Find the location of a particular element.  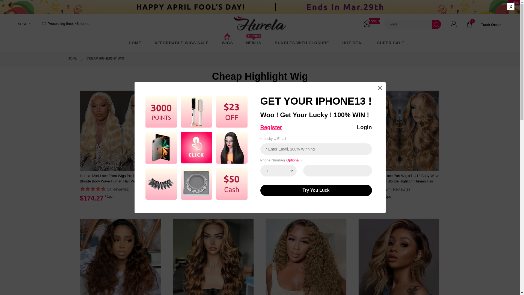

Search is located at coordinates (436, 24).